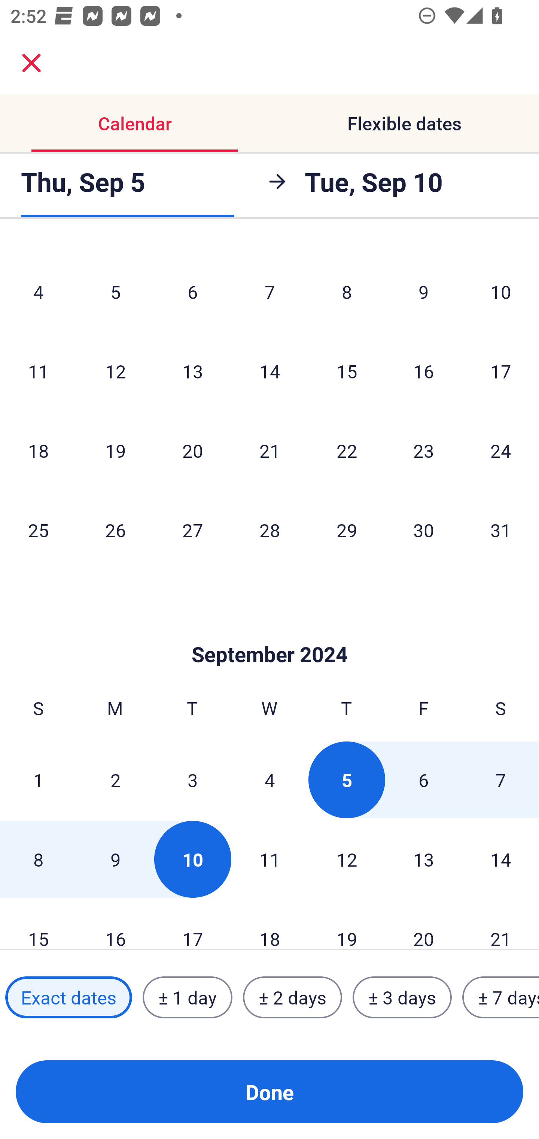 Image resolution: width=539 pixels, height=1139 pixels. I want to click on 18 Sunday, August 18, 2024, so click(38, 450).